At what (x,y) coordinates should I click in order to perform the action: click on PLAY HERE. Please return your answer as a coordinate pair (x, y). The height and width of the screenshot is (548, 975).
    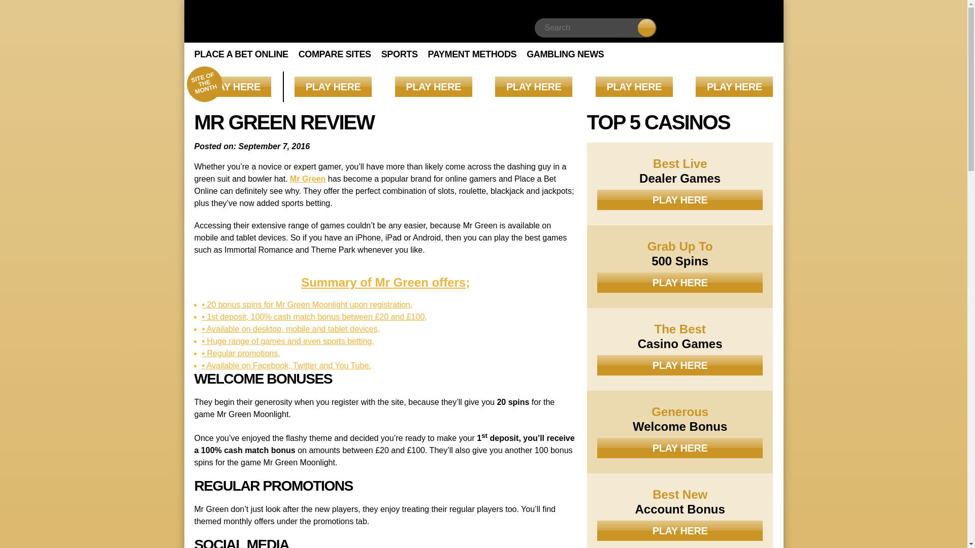
    Looking at the image, I should click on (233, 87).